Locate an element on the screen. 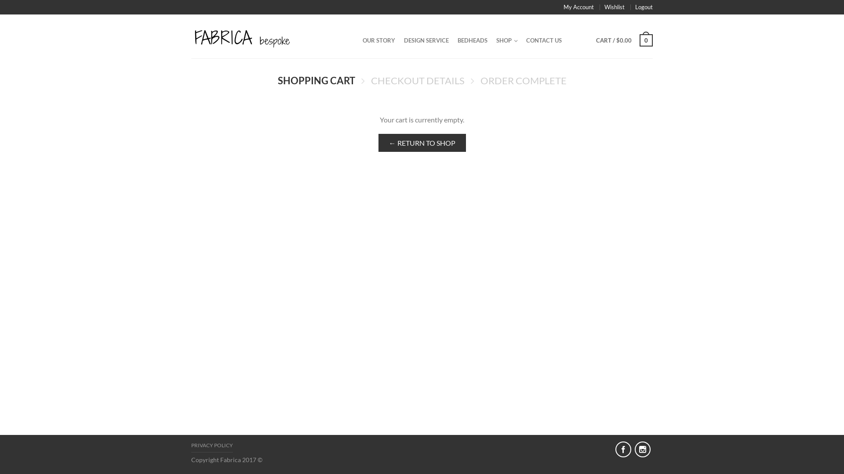 The height and width of the screenshot is (474, 844). BEDHEADS is located at coordinates (473, 40).